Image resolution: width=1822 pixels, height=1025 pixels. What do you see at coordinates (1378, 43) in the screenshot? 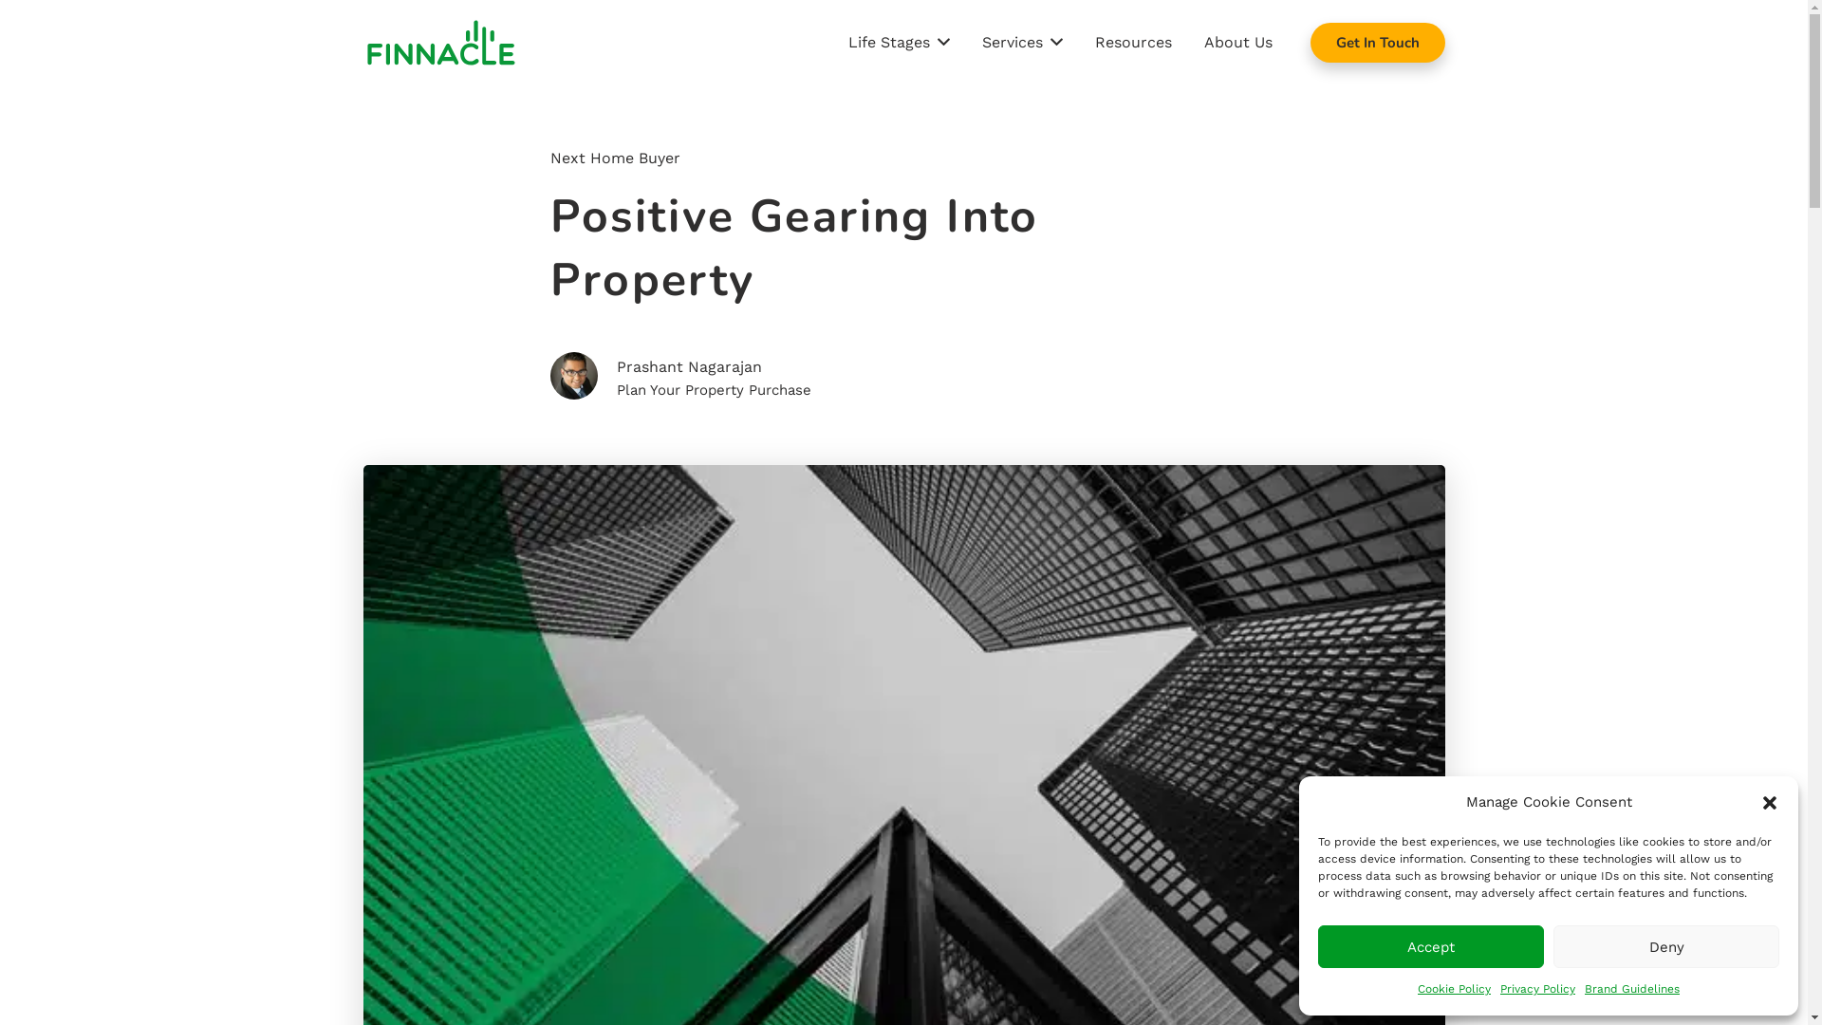
I see `Get In Touch` at bounding box center [1378, 43].